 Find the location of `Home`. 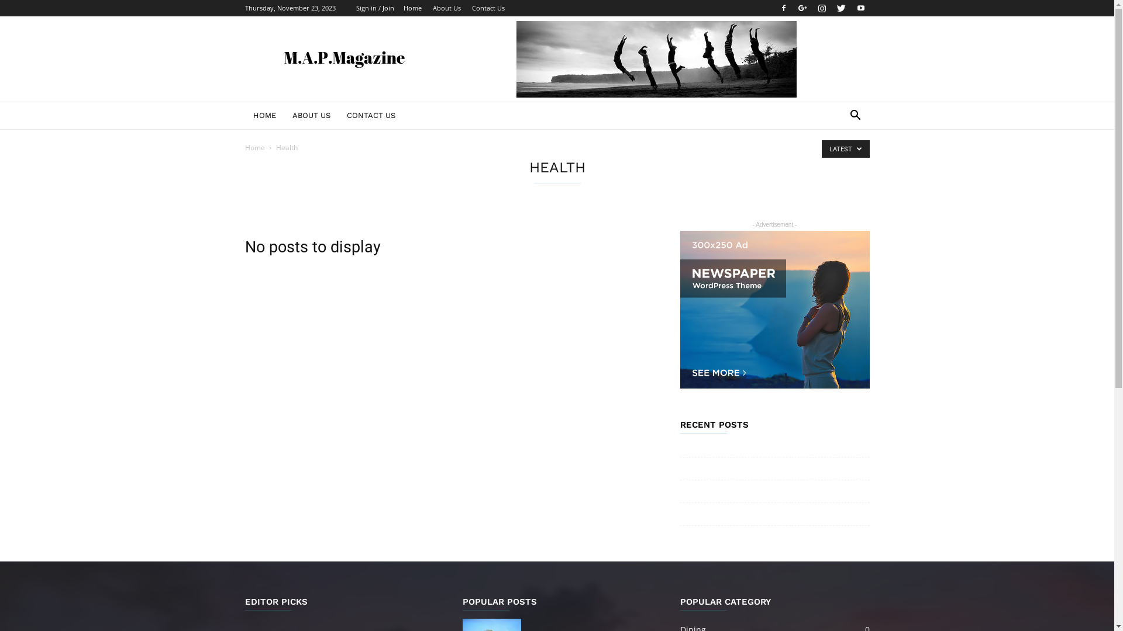

Home is located at coordinates (254, 147).